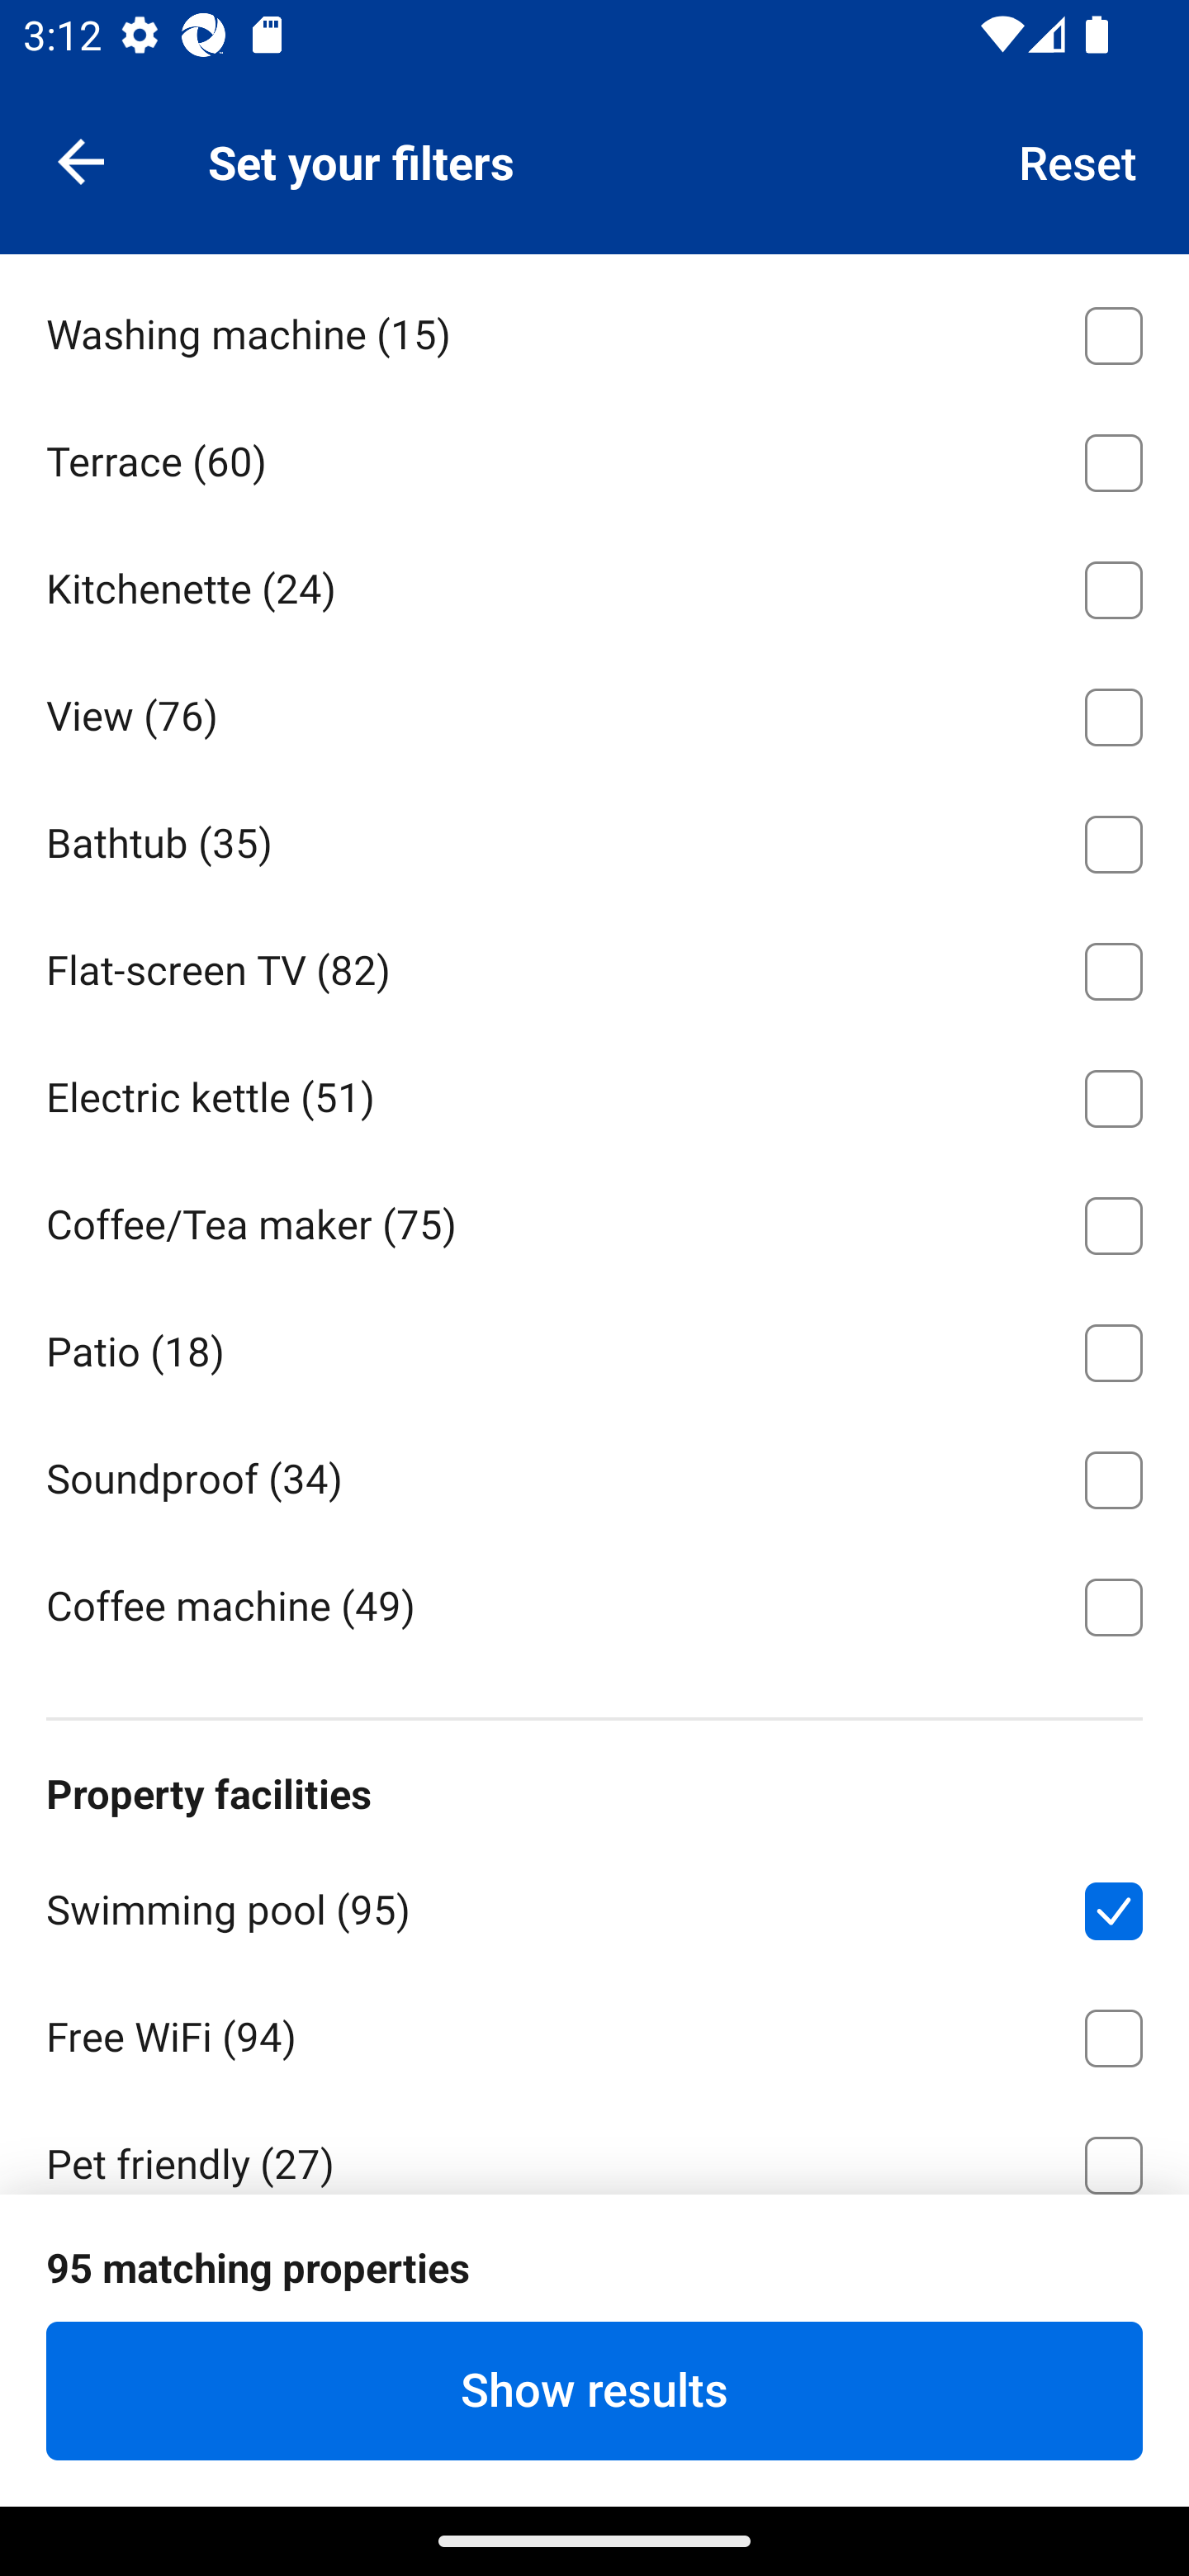 This screenshot has height=2576, width=1189. Describe the element at coordinates (594, 1904) in the screenshot. I see `Swimming pool ⁦(95)` at that location.